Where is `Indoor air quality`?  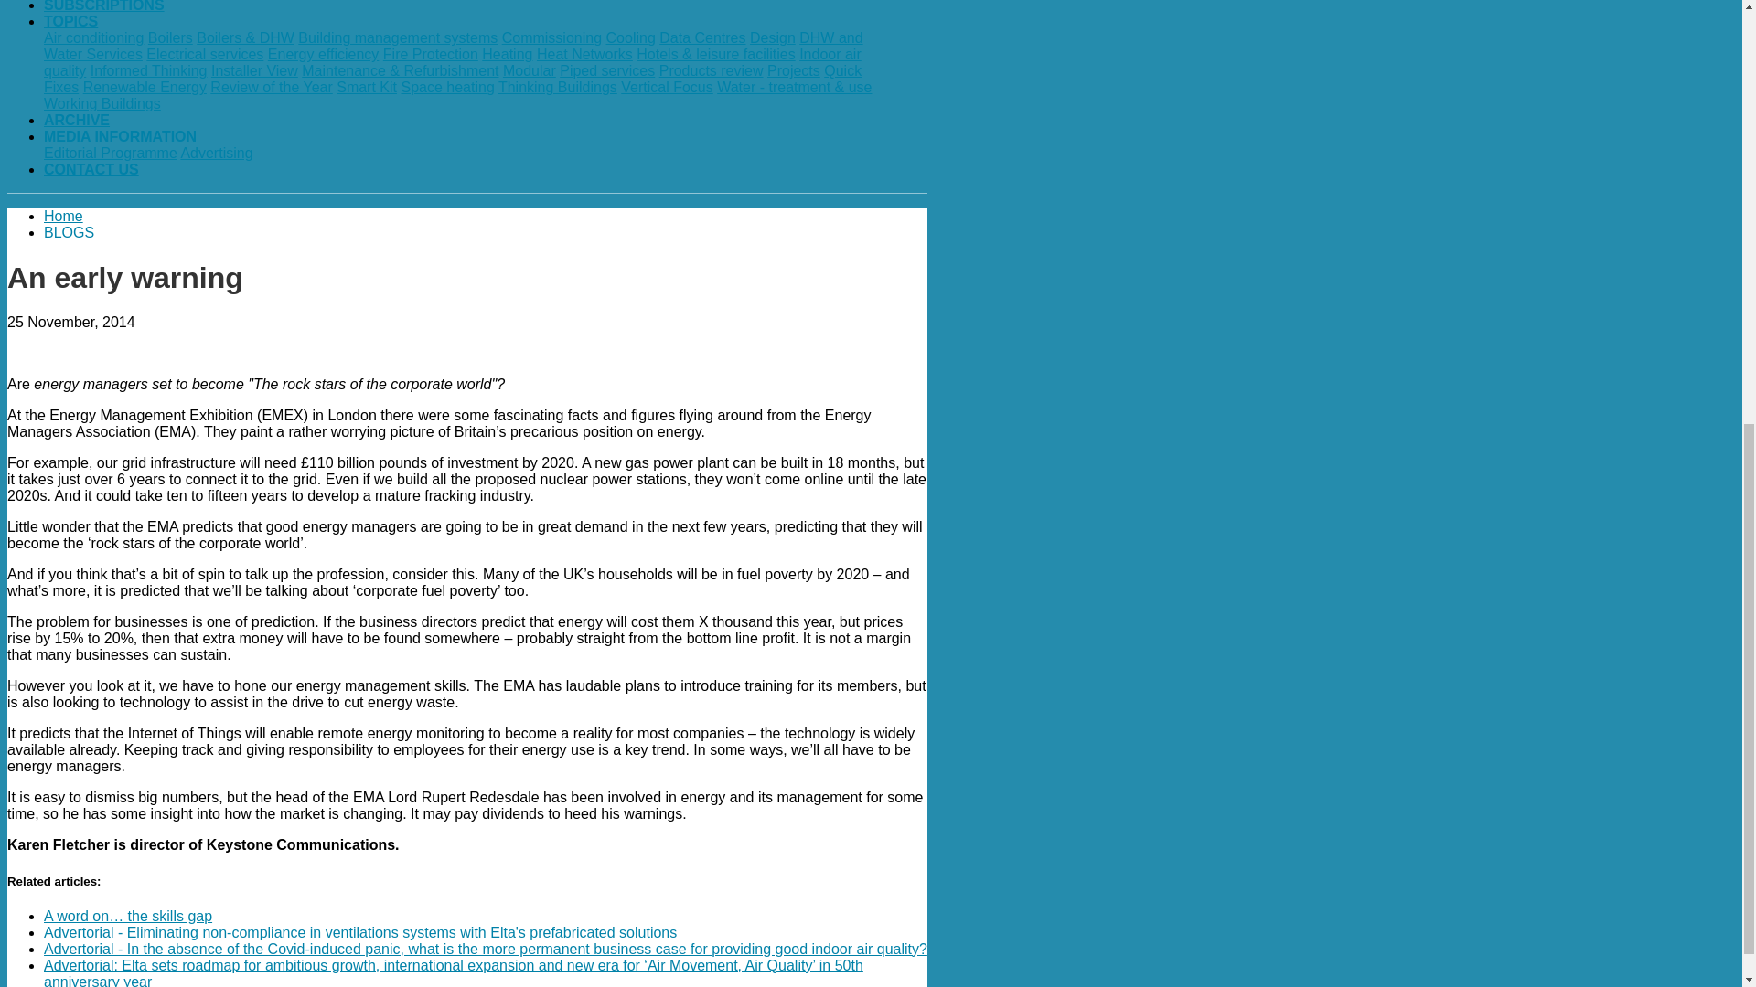 Indoor air quality is located at coordinates (453, 62).